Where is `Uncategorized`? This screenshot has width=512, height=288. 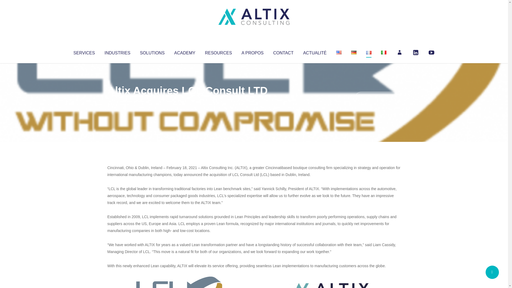
Uncategorized is located at coordinates (186, 101).